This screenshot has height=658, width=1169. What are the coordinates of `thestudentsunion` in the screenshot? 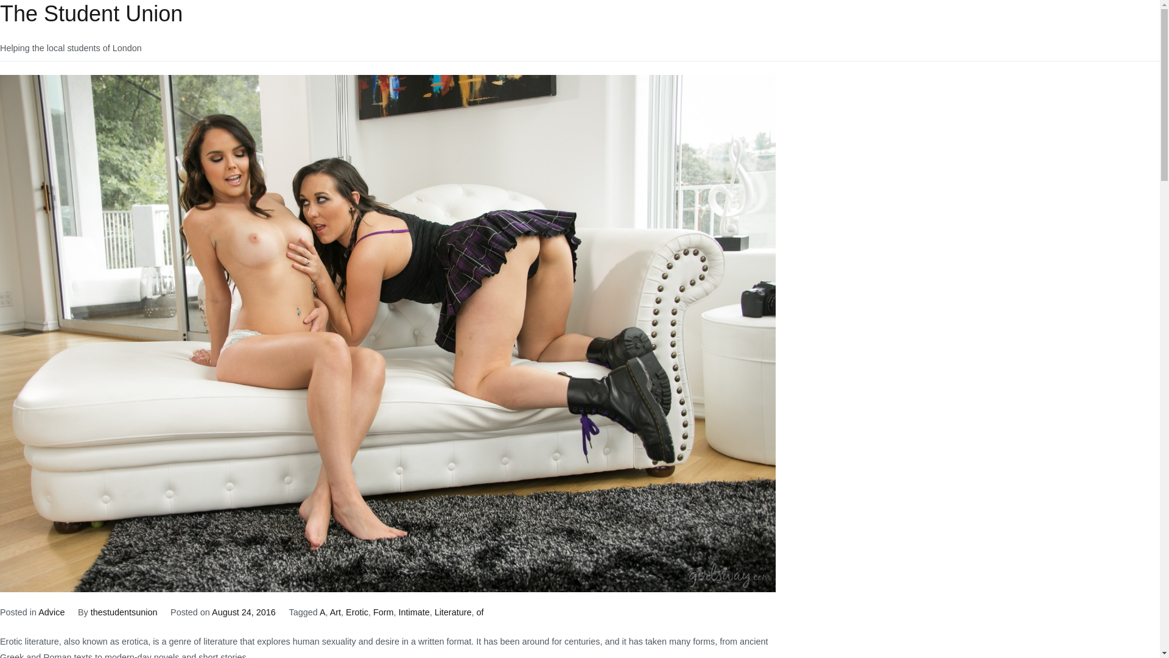 It's located at (124, 612).